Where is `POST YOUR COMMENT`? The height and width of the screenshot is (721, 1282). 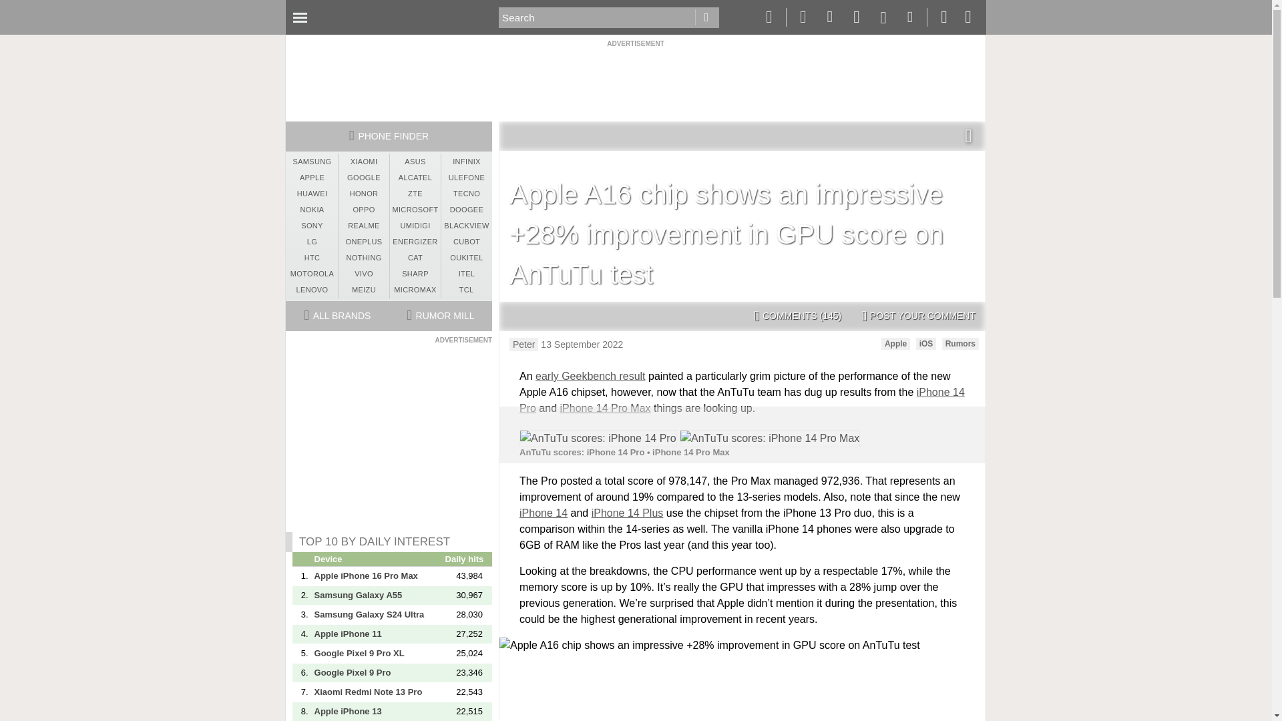 POST YOUR COMMENT is located at coordinates (918, 316).